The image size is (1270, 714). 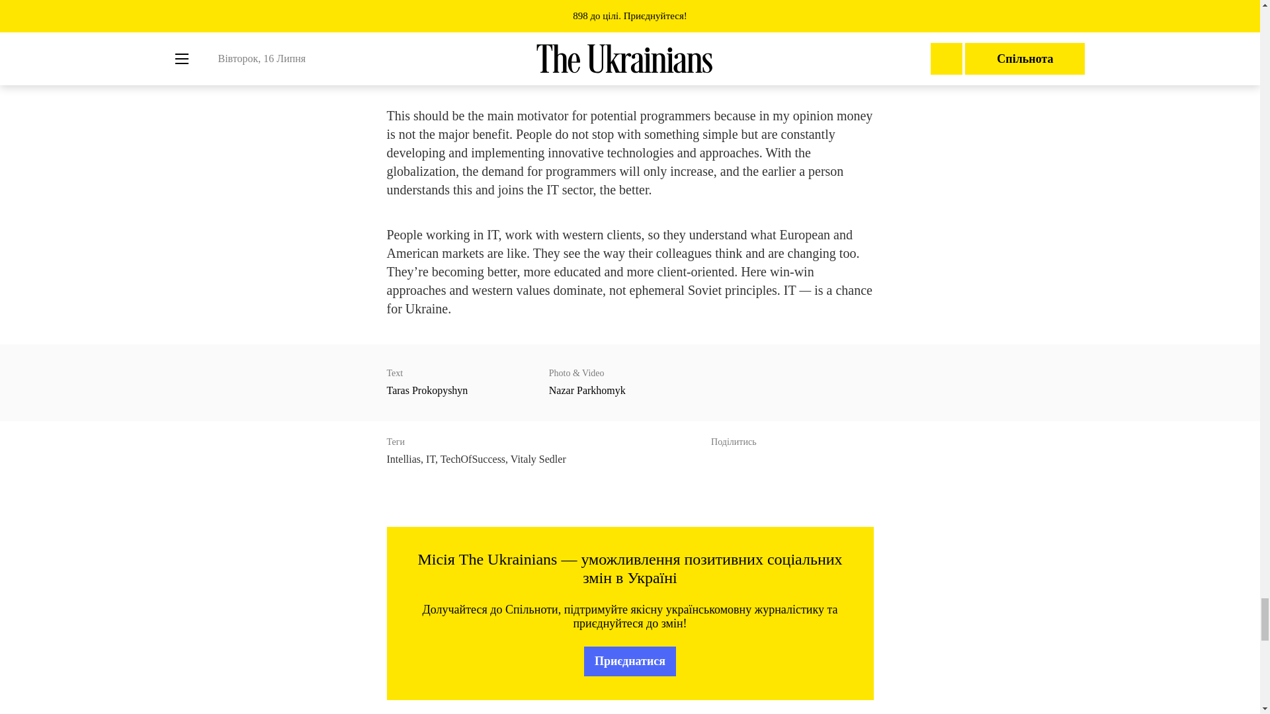 What do you see at coordinates (538, 459) in the screenshot?
I see `Vitaly Sedler` at bounding box center [538, 459].